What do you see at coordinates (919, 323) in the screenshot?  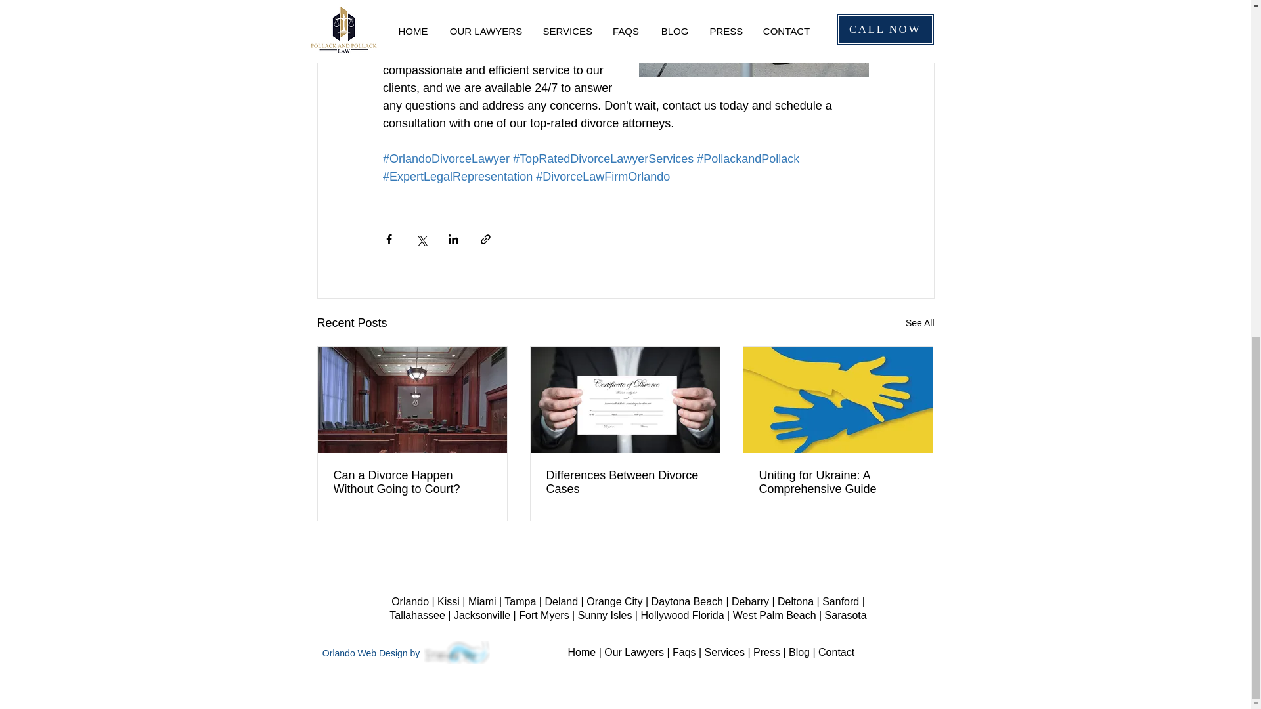 I see `See All` at bounding box center [919, 323].